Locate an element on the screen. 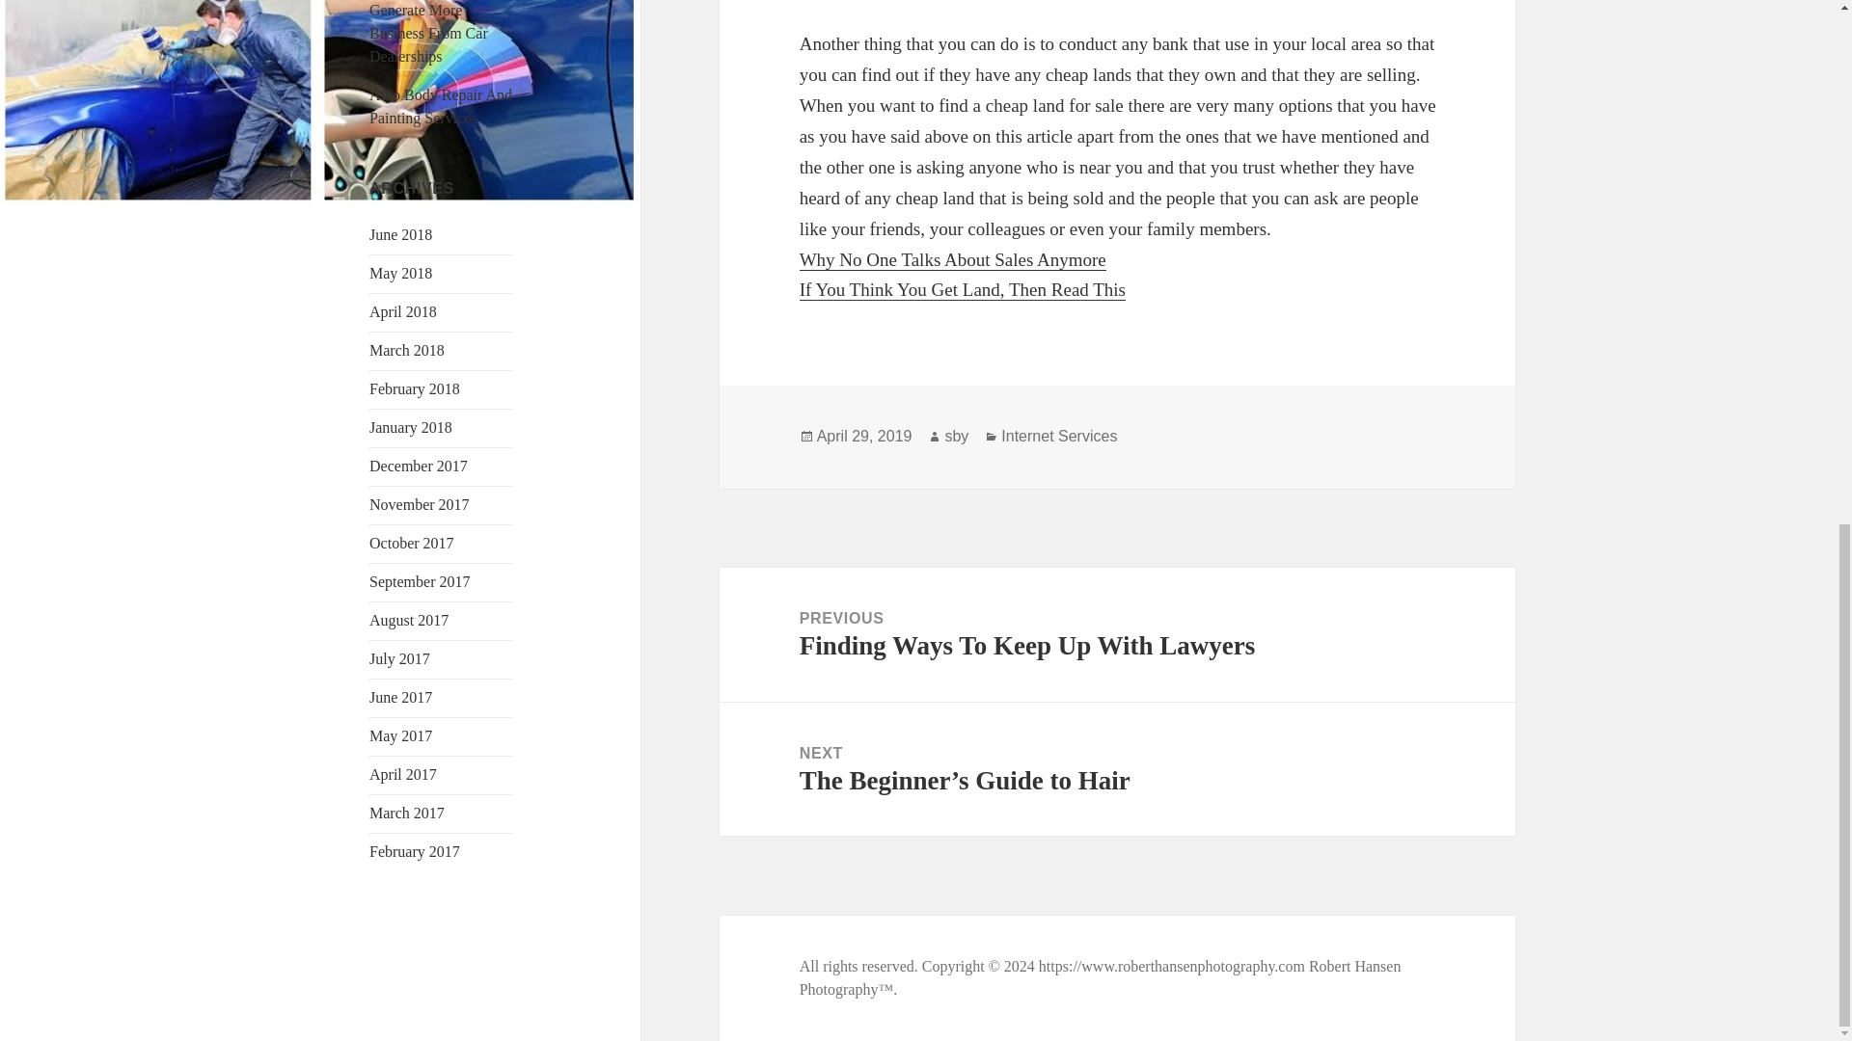 The height and width of the screenshot is (1041, 1852). October 2017 is located at coordinates (411, 544).